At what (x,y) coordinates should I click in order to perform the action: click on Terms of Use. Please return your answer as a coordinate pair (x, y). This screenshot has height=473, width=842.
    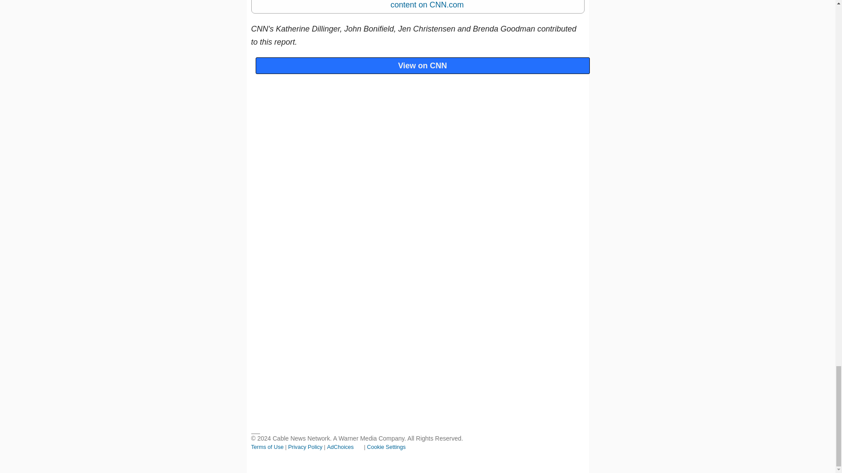
    Looking at the image, I should click on (268, 447).